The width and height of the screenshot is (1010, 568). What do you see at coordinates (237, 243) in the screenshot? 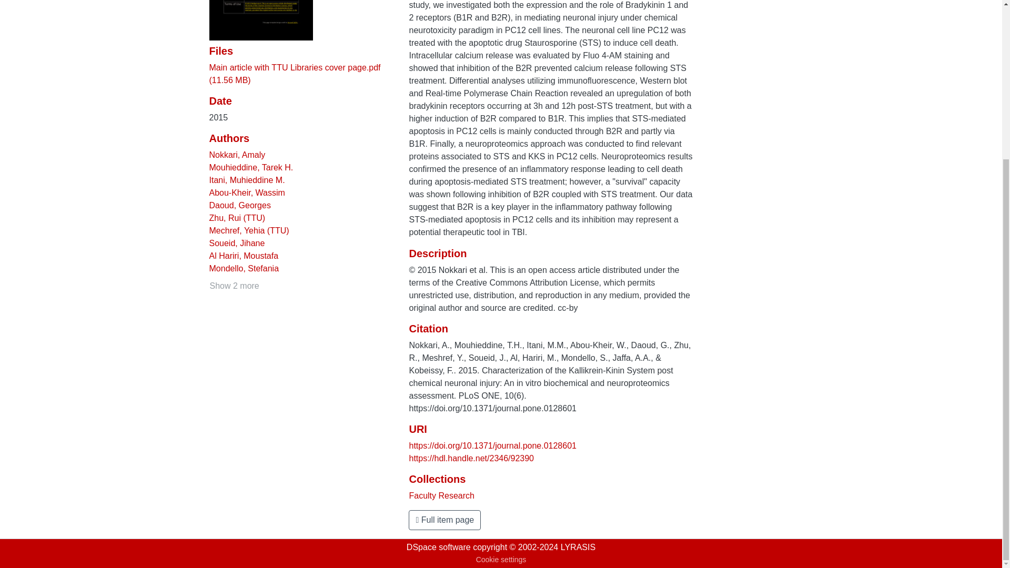
I see `Soueid, Jihane` at bounding box center [237, 243].